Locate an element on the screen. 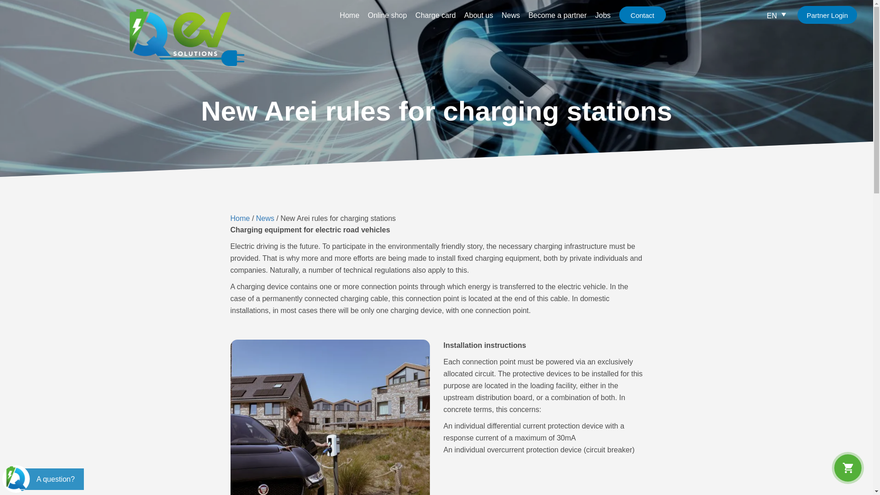 The width and height of the screenshot is (880, 495). Contact is located at coordinates (643, 15).